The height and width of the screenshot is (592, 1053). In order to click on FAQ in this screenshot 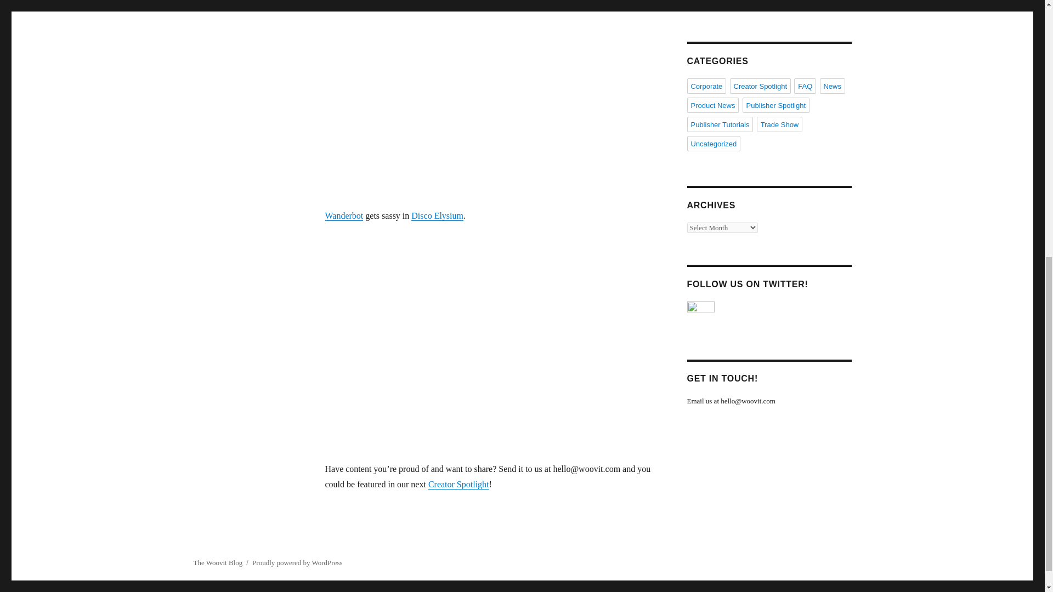, I will do `click(805, 86)`.